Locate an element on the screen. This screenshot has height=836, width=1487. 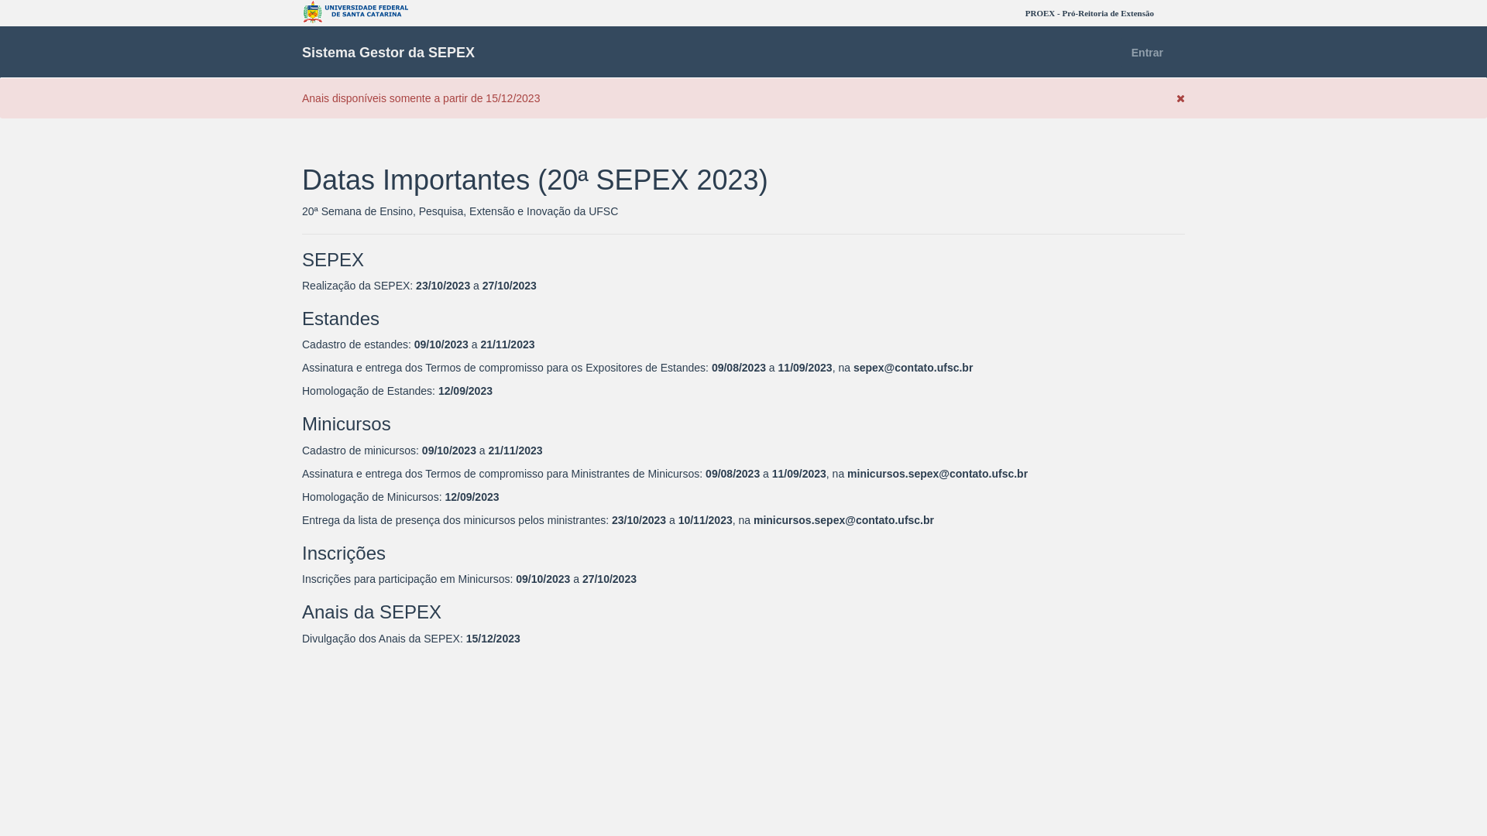
Sistema Gestor da SEPEX is located at coordinates (389, 53).